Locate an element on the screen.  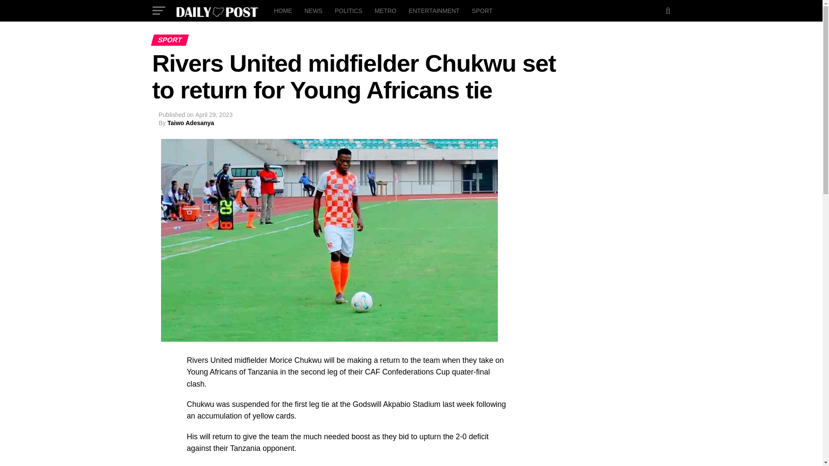
ENTERTAINMENT is located at coordinates (434, 10).